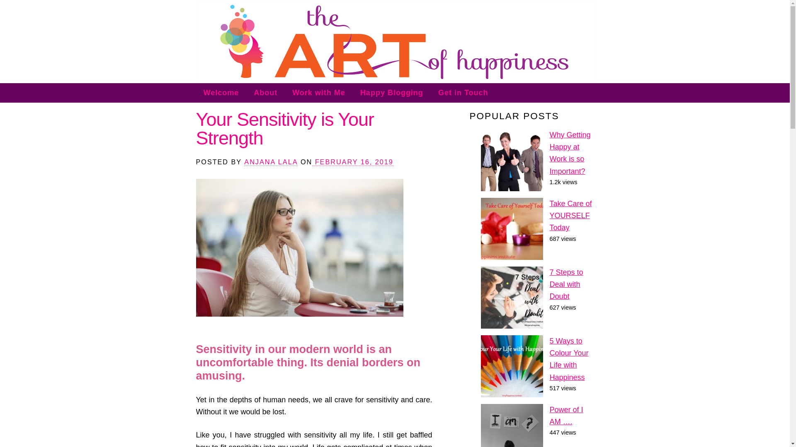 This screenshot has height=447, width=796. I want to click on 7 Steps to Deal with Doubt, so click(566, 284).